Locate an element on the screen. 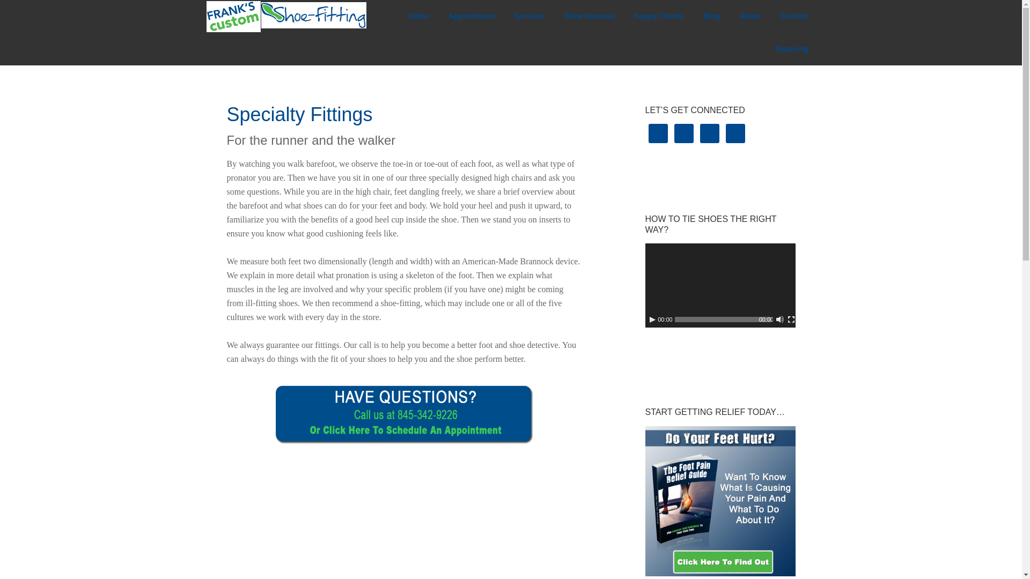  Play is located at coordinates (652, 319).